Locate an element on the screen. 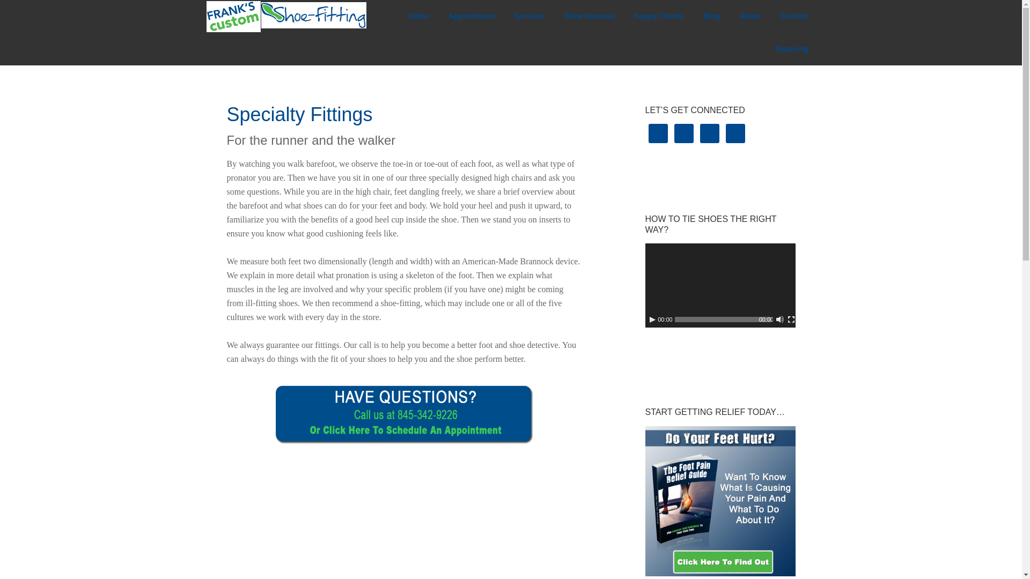  Play is located at coordinates (652, 319).